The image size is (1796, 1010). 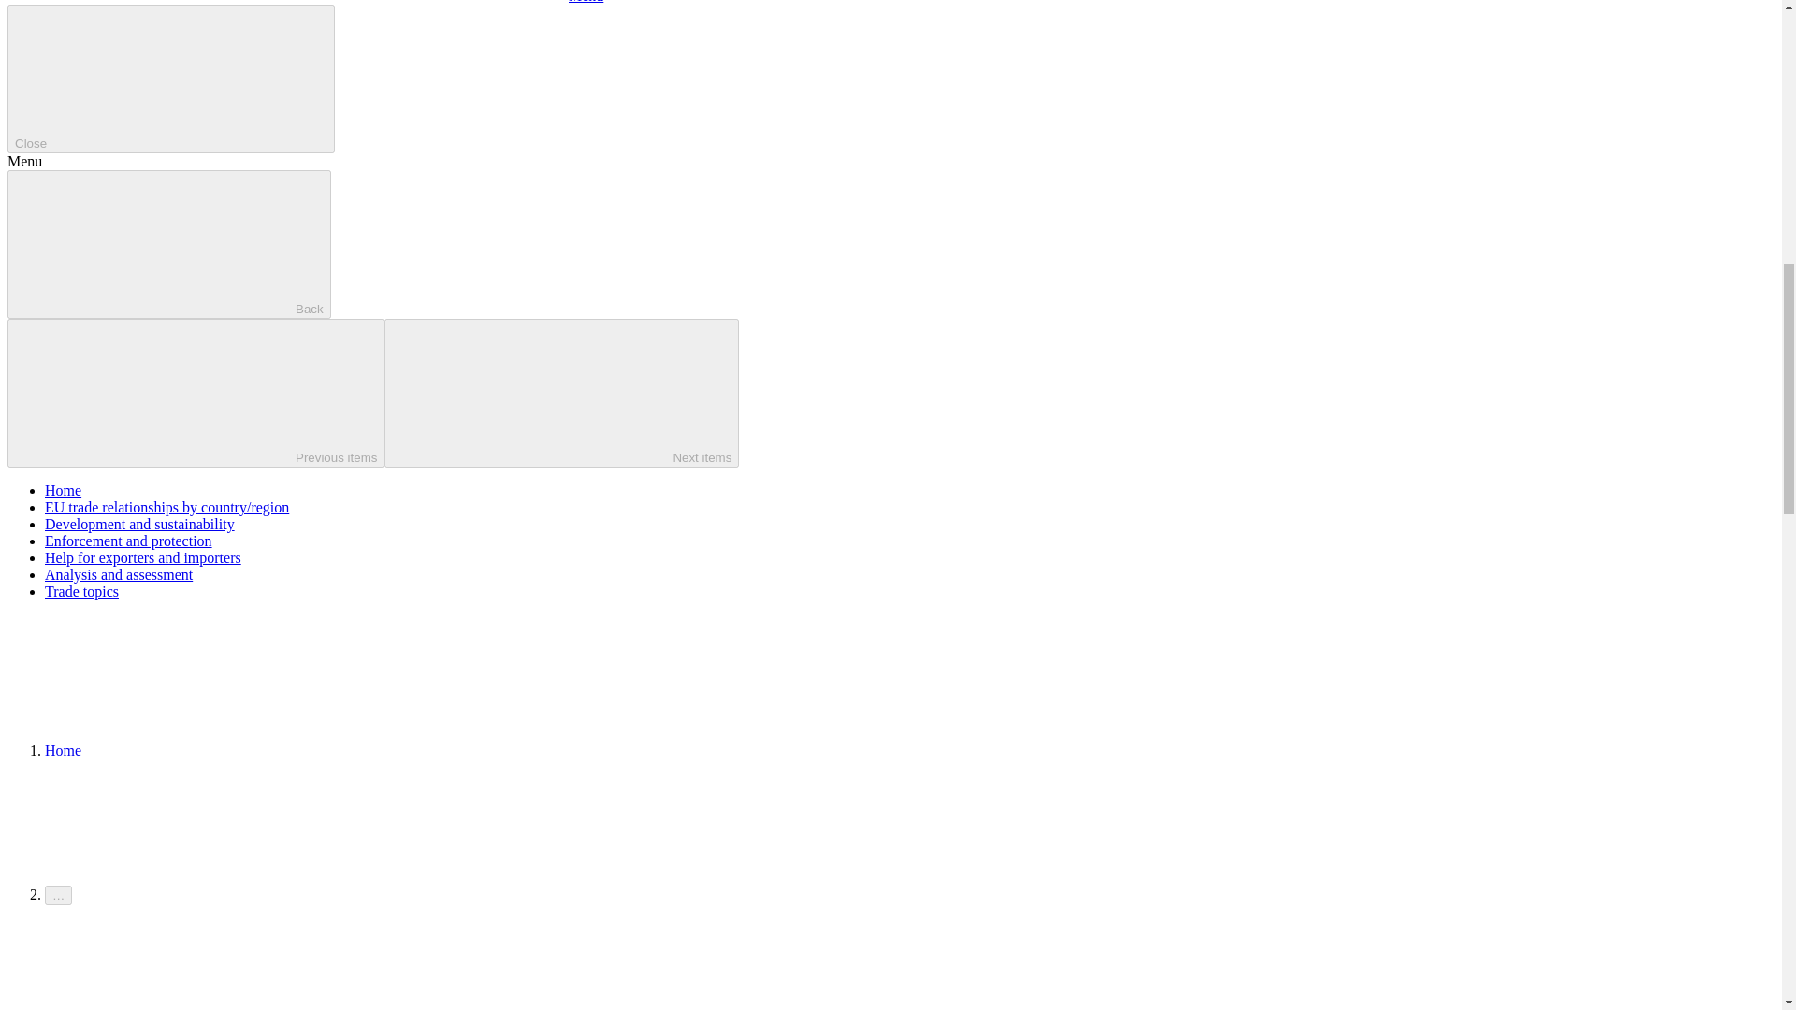 I want to click on Next items, so click(x=561, y=393).